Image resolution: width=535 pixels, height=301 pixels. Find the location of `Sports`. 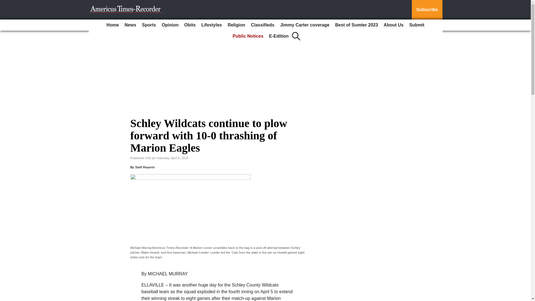

Sports is located at coordinates (149, 25).